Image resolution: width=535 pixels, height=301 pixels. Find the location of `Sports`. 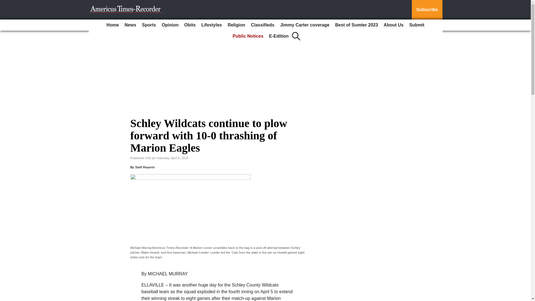

Sports is located at coordinates (149, 25).